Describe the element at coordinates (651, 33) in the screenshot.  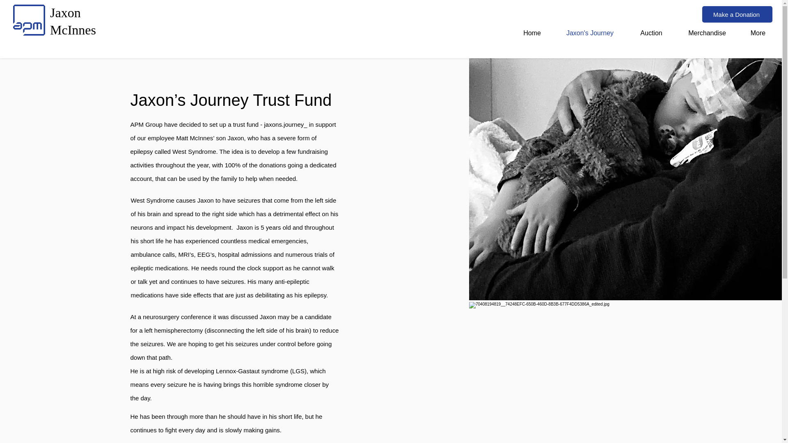
I see `Merchandise` at that location.